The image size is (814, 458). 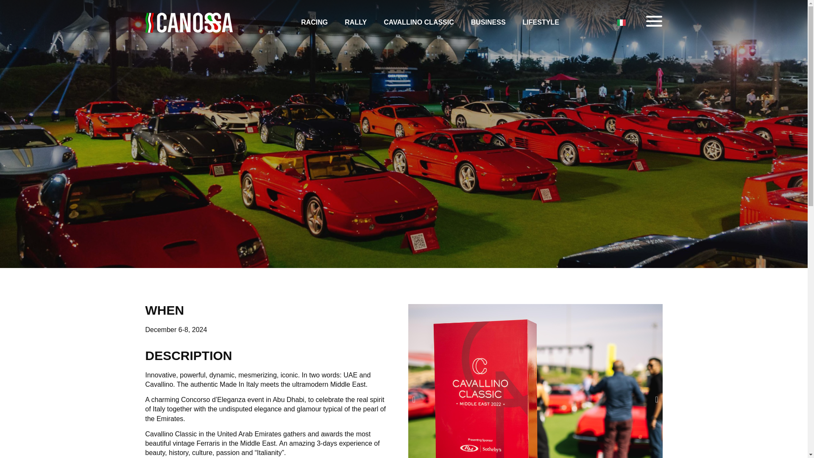 What do you see at coordinates (541, 22) in the screenshot?
I see `LIFESTYLE` at bounding box center [541, 22].